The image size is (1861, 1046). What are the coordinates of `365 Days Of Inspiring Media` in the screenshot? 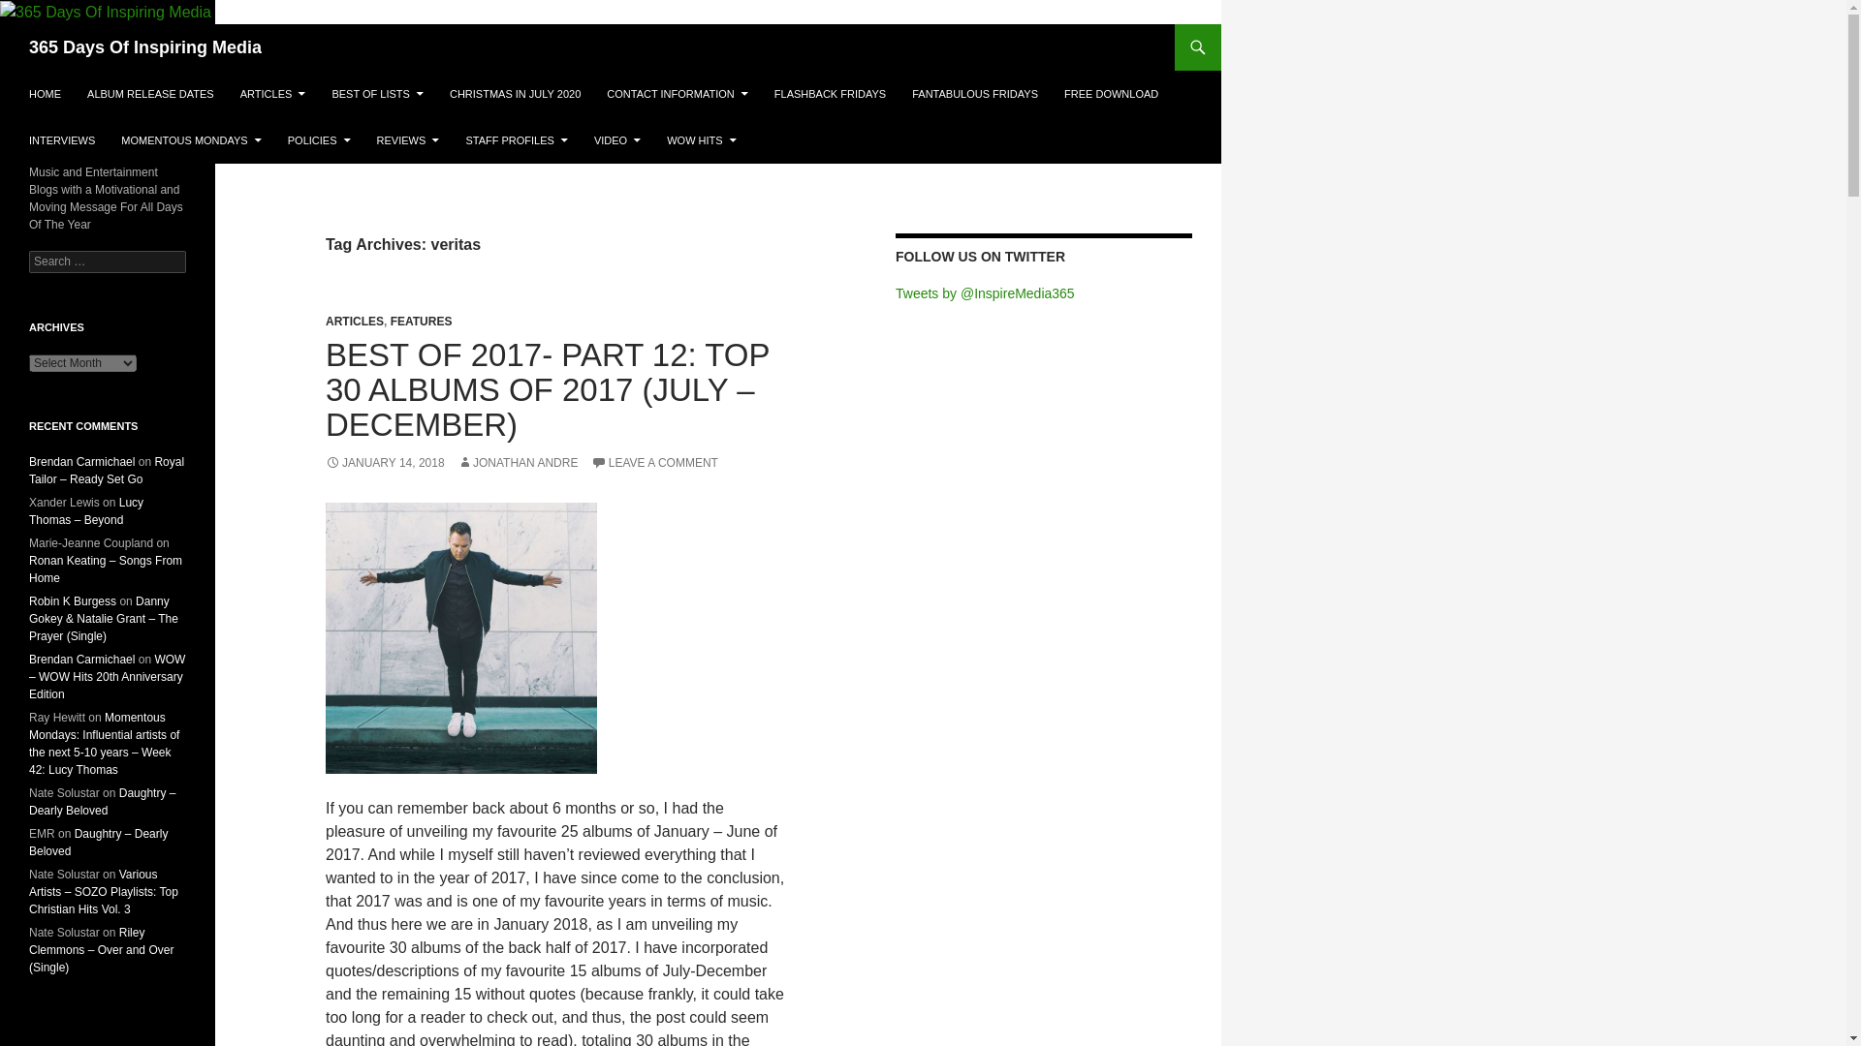 It's located at (145, 46).